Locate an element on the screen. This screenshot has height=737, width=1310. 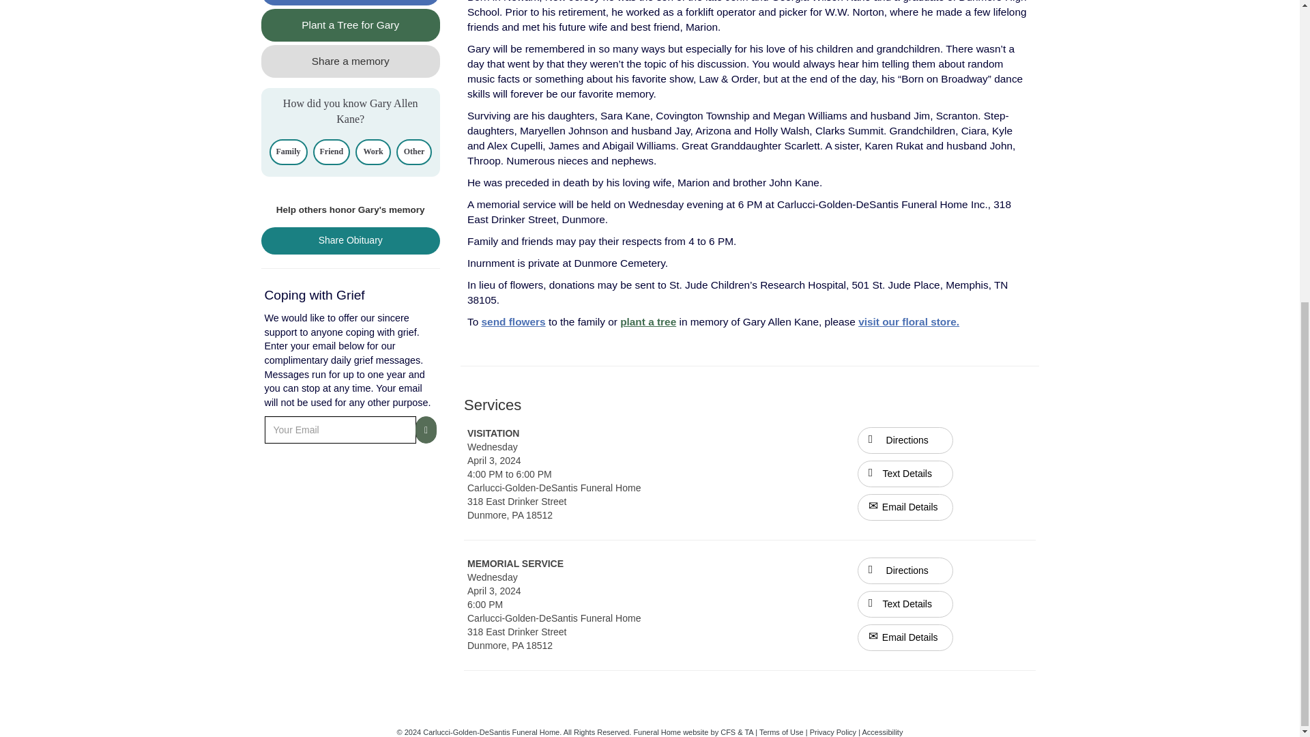
Directions is located at coordinates (905, 570).